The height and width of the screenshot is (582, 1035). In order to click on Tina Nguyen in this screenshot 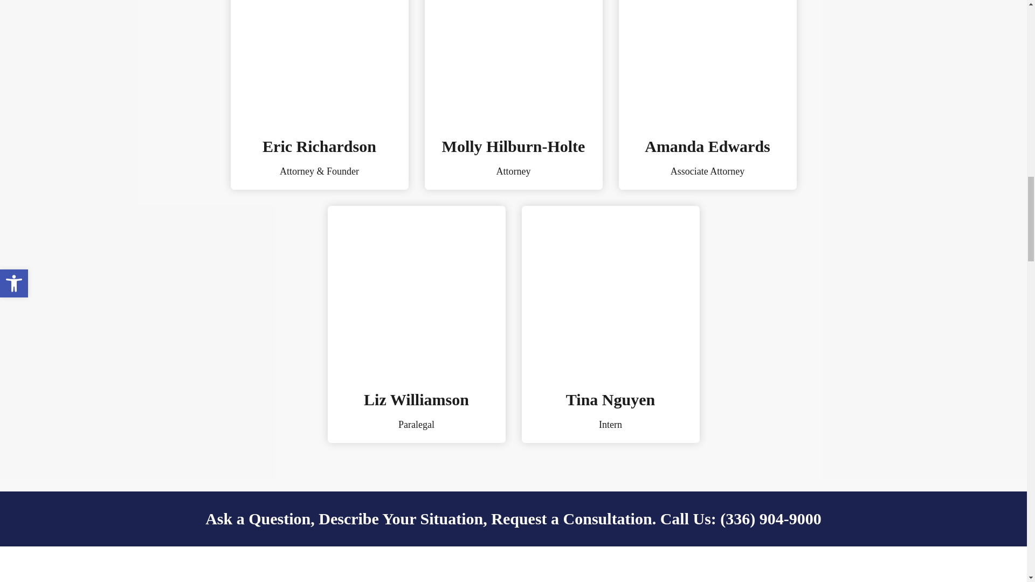, I will do `click(610, 290)`.